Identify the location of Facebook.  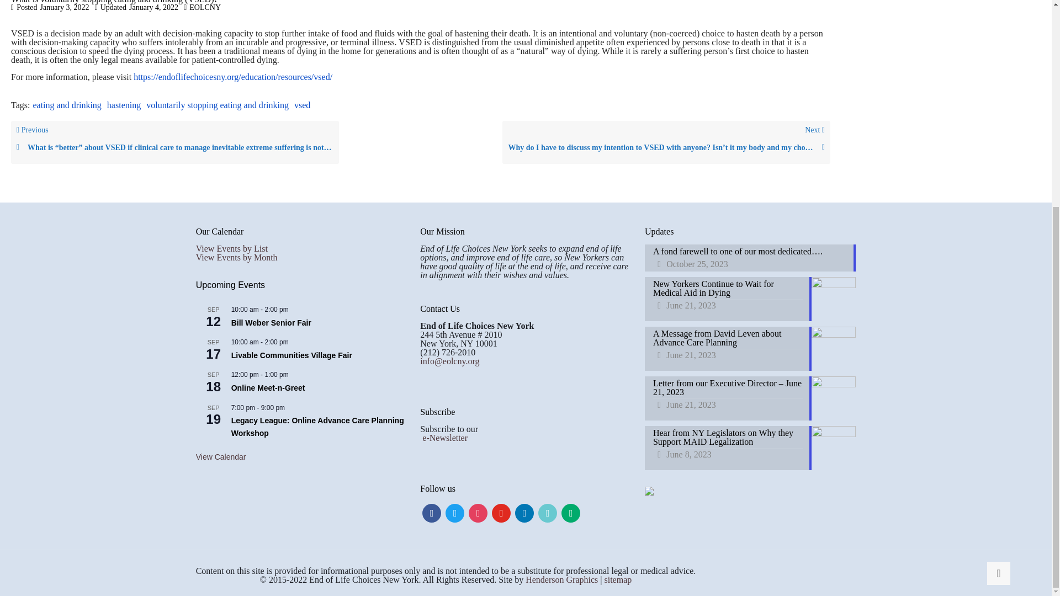
(431, 512).